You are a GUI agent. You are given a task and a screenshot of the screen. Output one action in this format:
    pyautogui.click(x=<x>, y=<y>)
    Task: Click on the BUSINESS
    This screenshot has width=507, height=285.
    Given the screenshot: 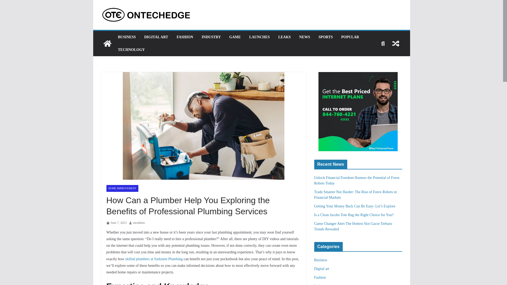 What is the action you would take?
    pyautogui.click(x=127, y=37)
    